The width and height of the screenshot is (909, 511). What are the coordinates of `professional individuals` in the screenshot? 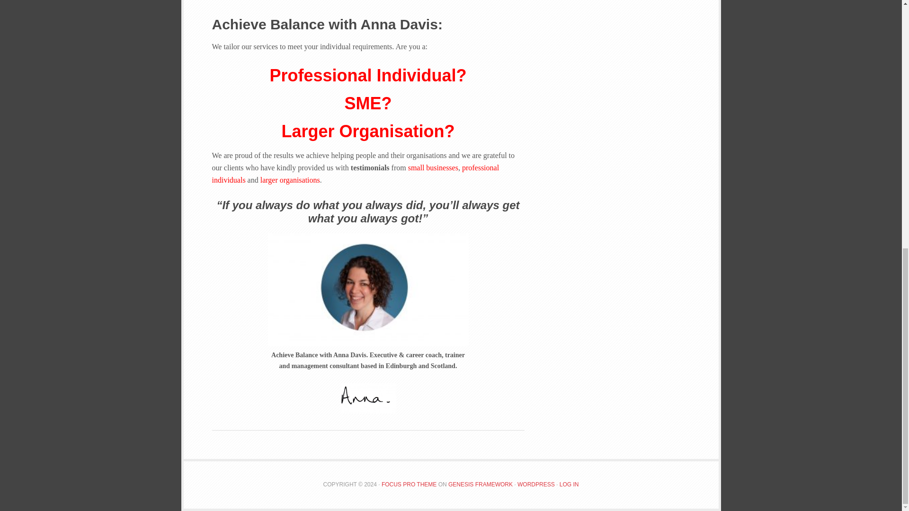 It's located at (355, 173).